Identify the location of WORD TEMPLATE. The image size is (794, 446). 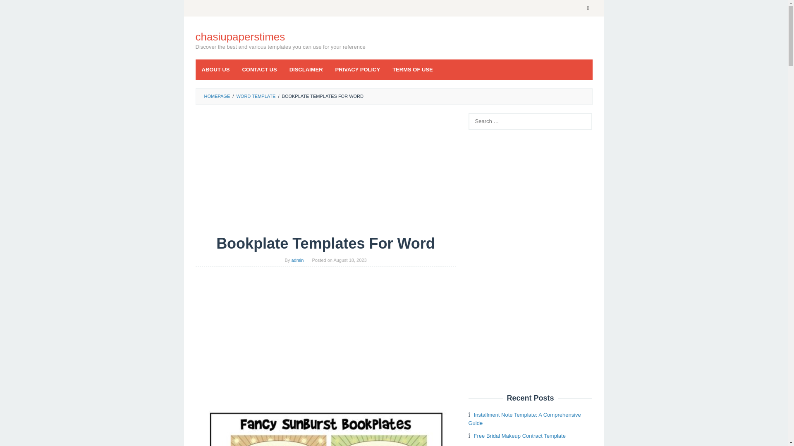
(256, 96).